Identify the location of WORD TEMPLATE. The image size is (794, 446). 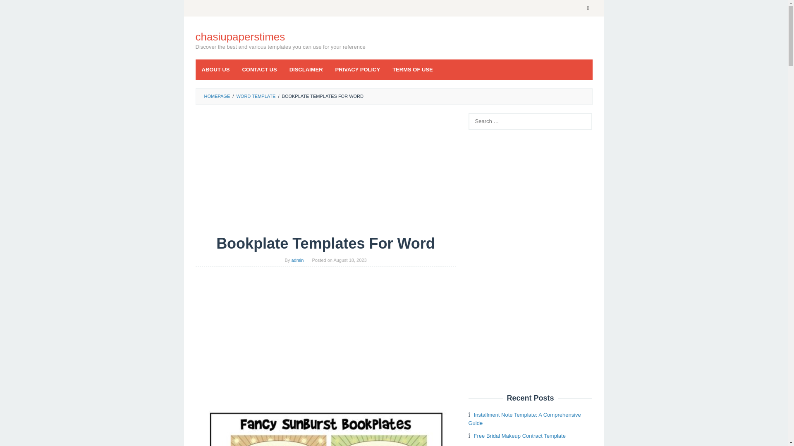
(256, 96).